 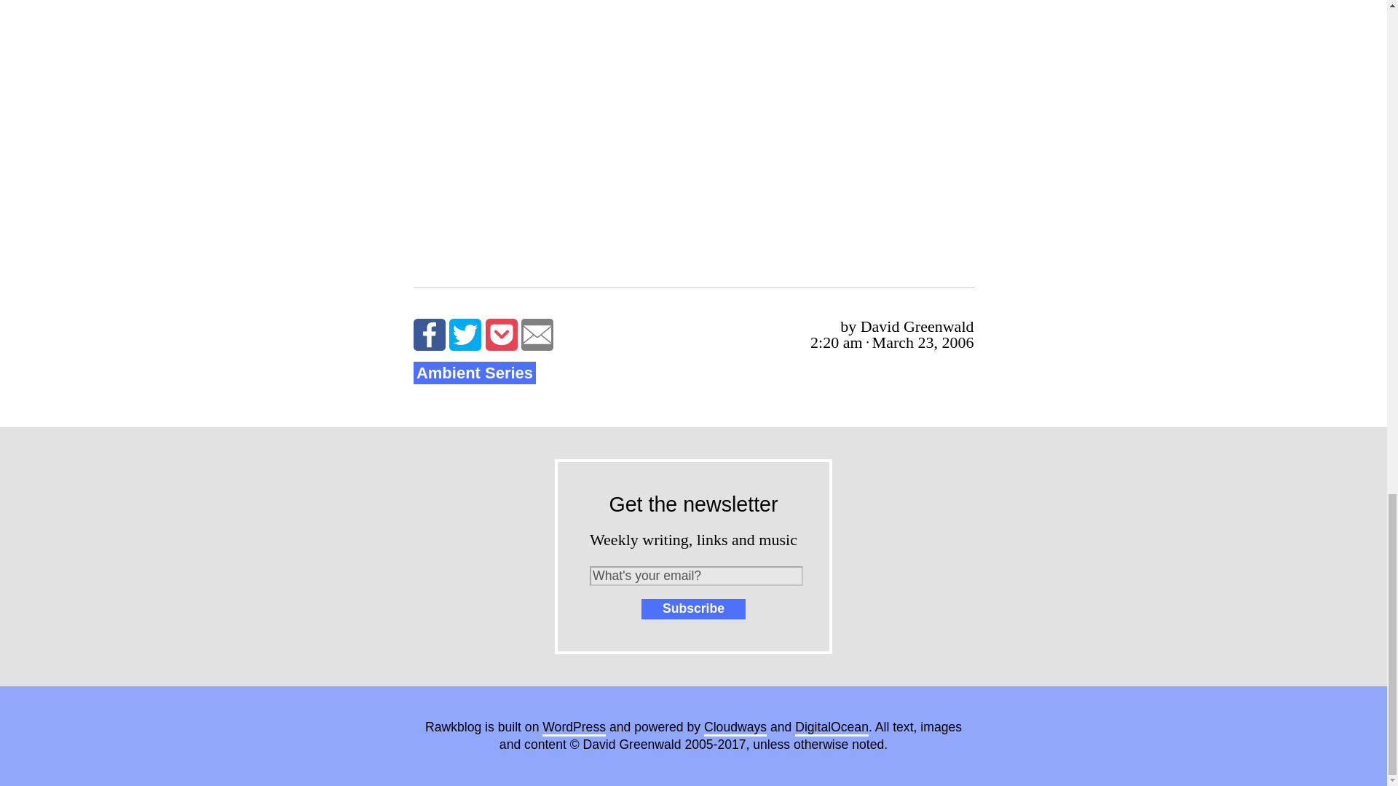 I want to click on Share on Facebook, so click(x=430, y=335).